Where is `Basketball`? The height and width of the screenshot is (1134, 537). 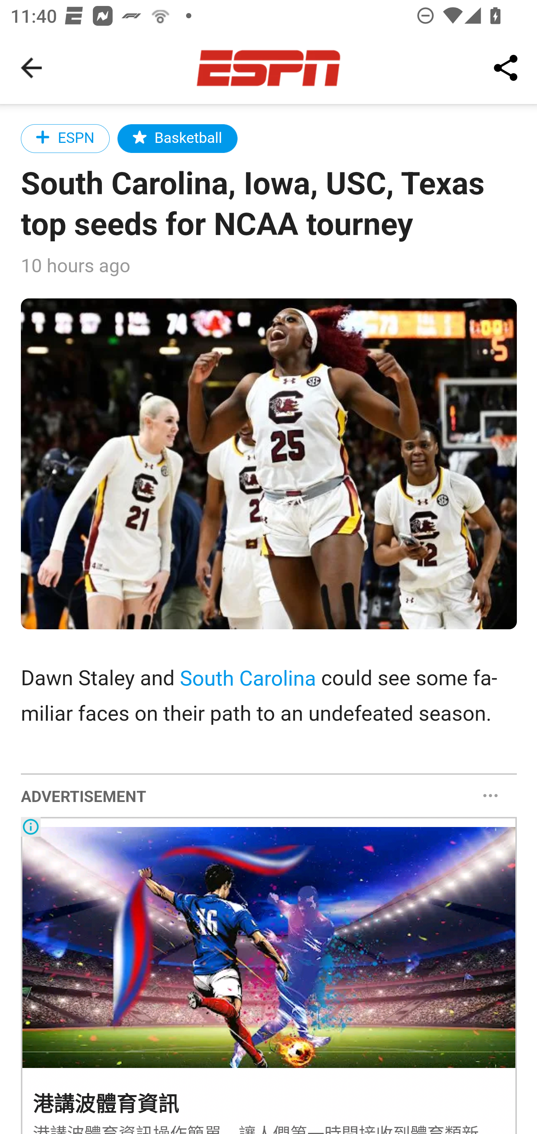 Basketball is located at coordinates (178, 138).